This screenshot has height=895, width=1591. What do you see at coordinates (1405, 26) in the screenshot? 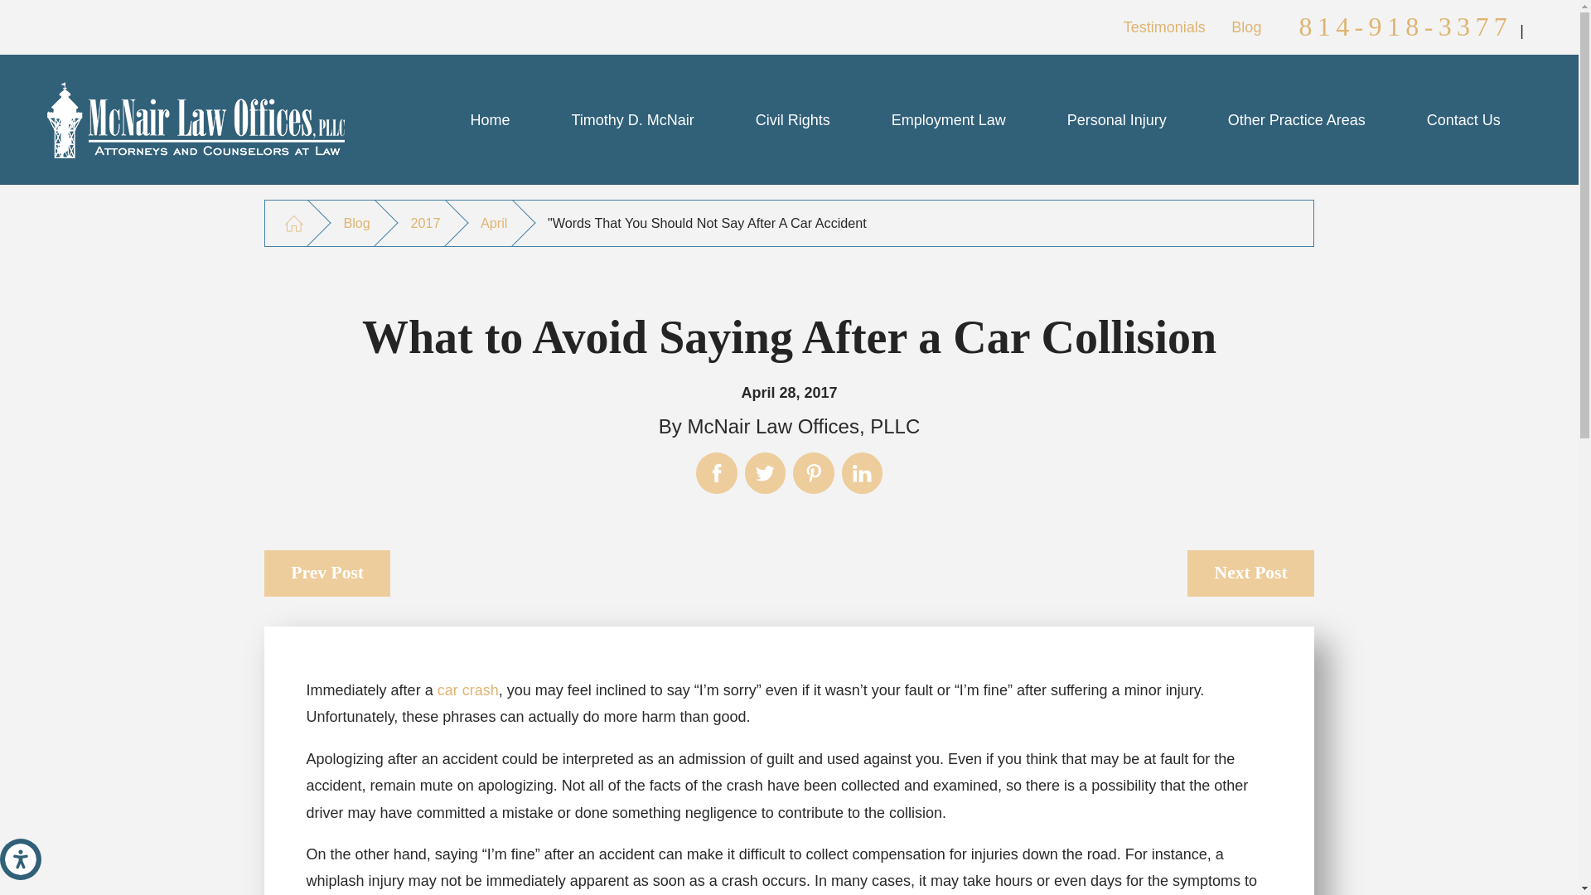
I see `814-918-3377` at bounding box center [1405, 26].